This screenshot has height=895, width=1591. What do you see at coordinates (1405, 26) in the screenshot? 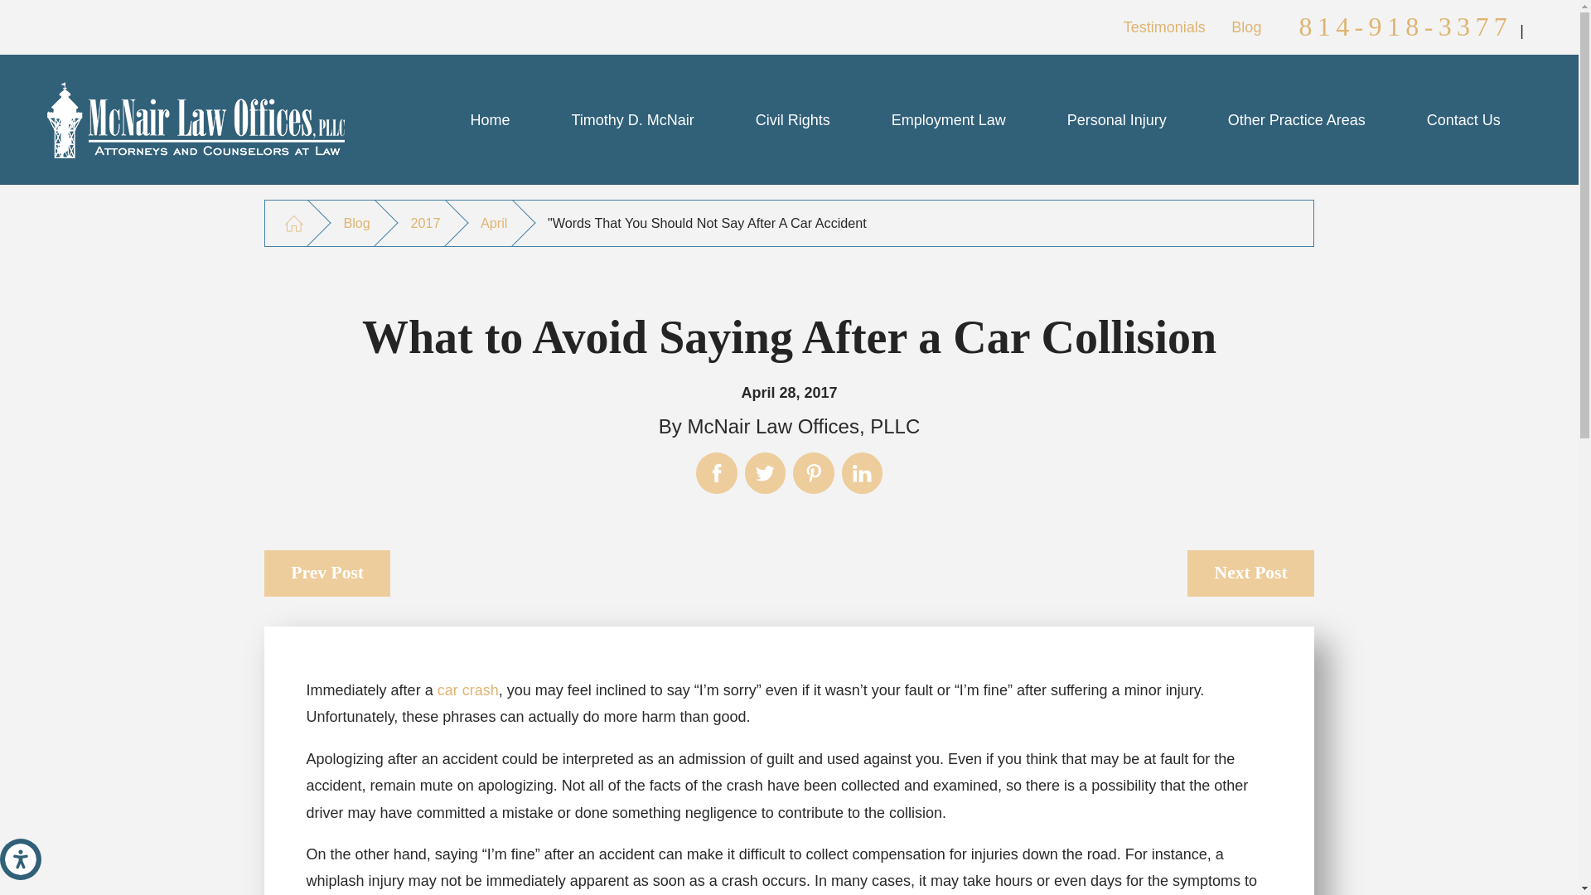
I see `814-918-3377` at bounding box center [1405, 26].